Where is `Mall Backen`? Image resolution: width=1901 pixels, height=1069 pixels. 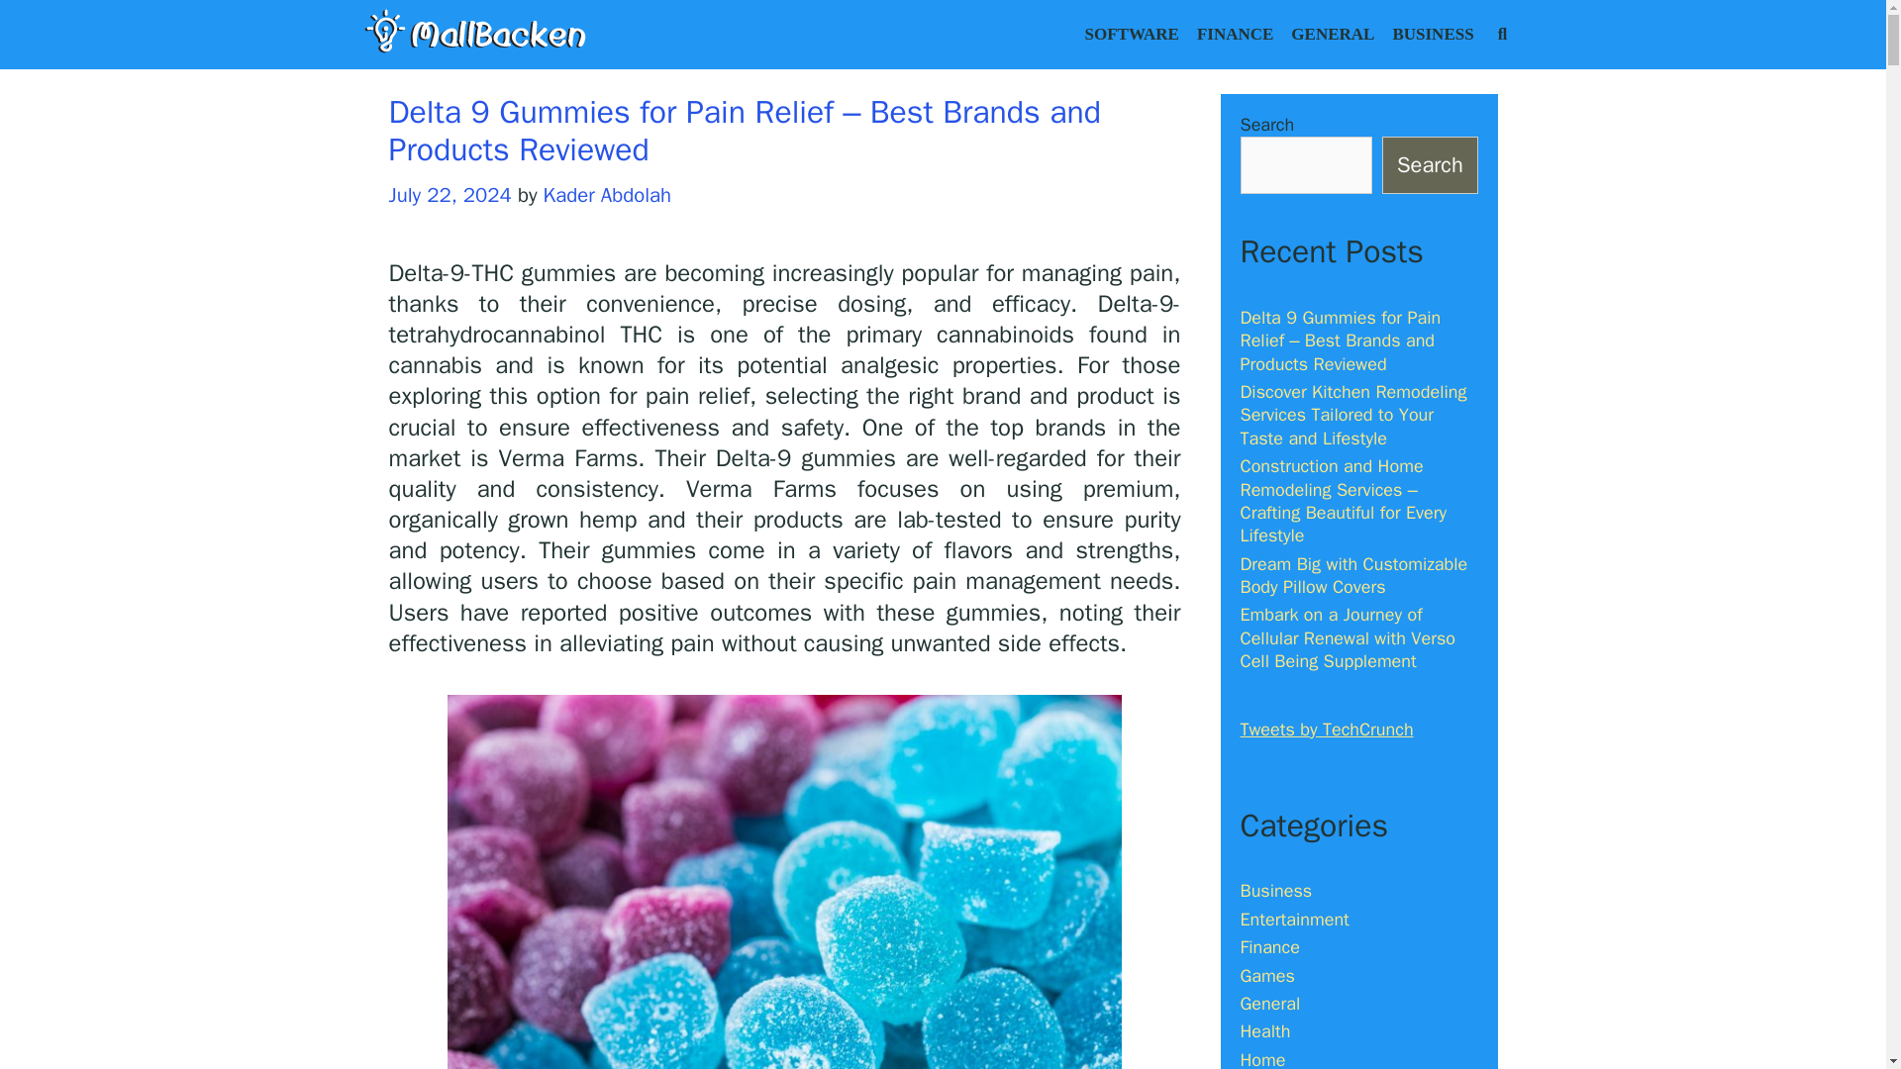
Mall Backen is located at coordinates (475, 33).